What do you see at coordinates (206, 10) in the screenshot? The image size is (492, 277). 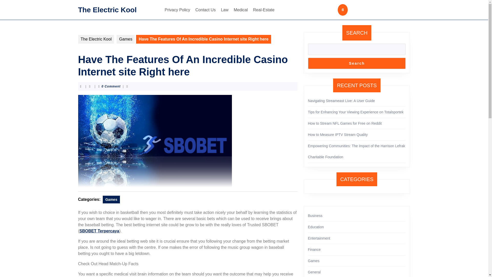 I see `Contact Us` at bounding box center [206, 10].